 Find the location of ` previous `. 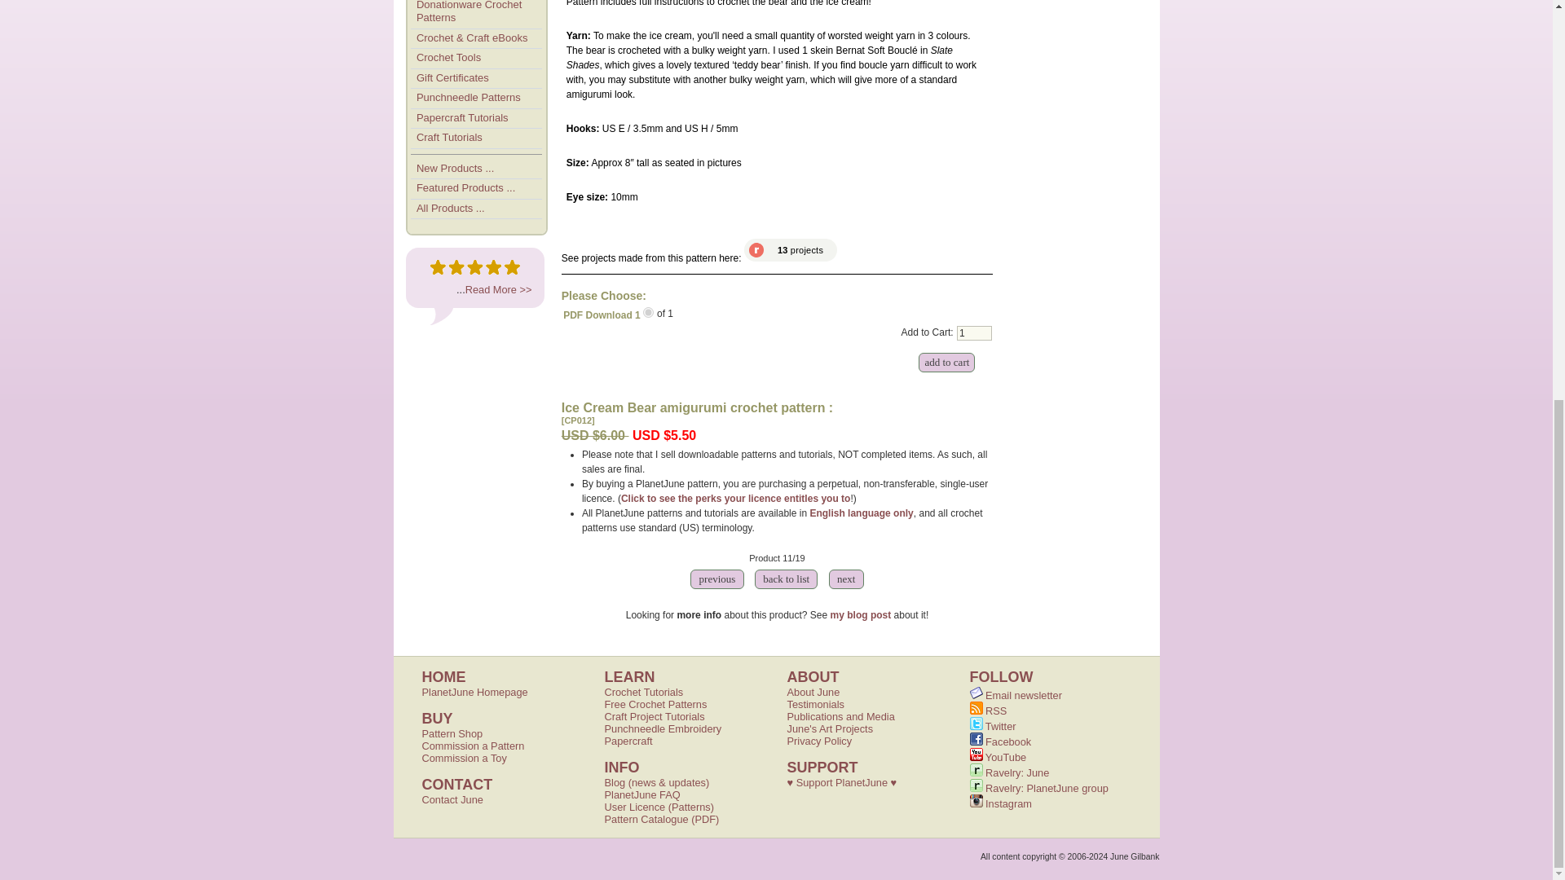

 previous  is located at coordinates (717, 579).